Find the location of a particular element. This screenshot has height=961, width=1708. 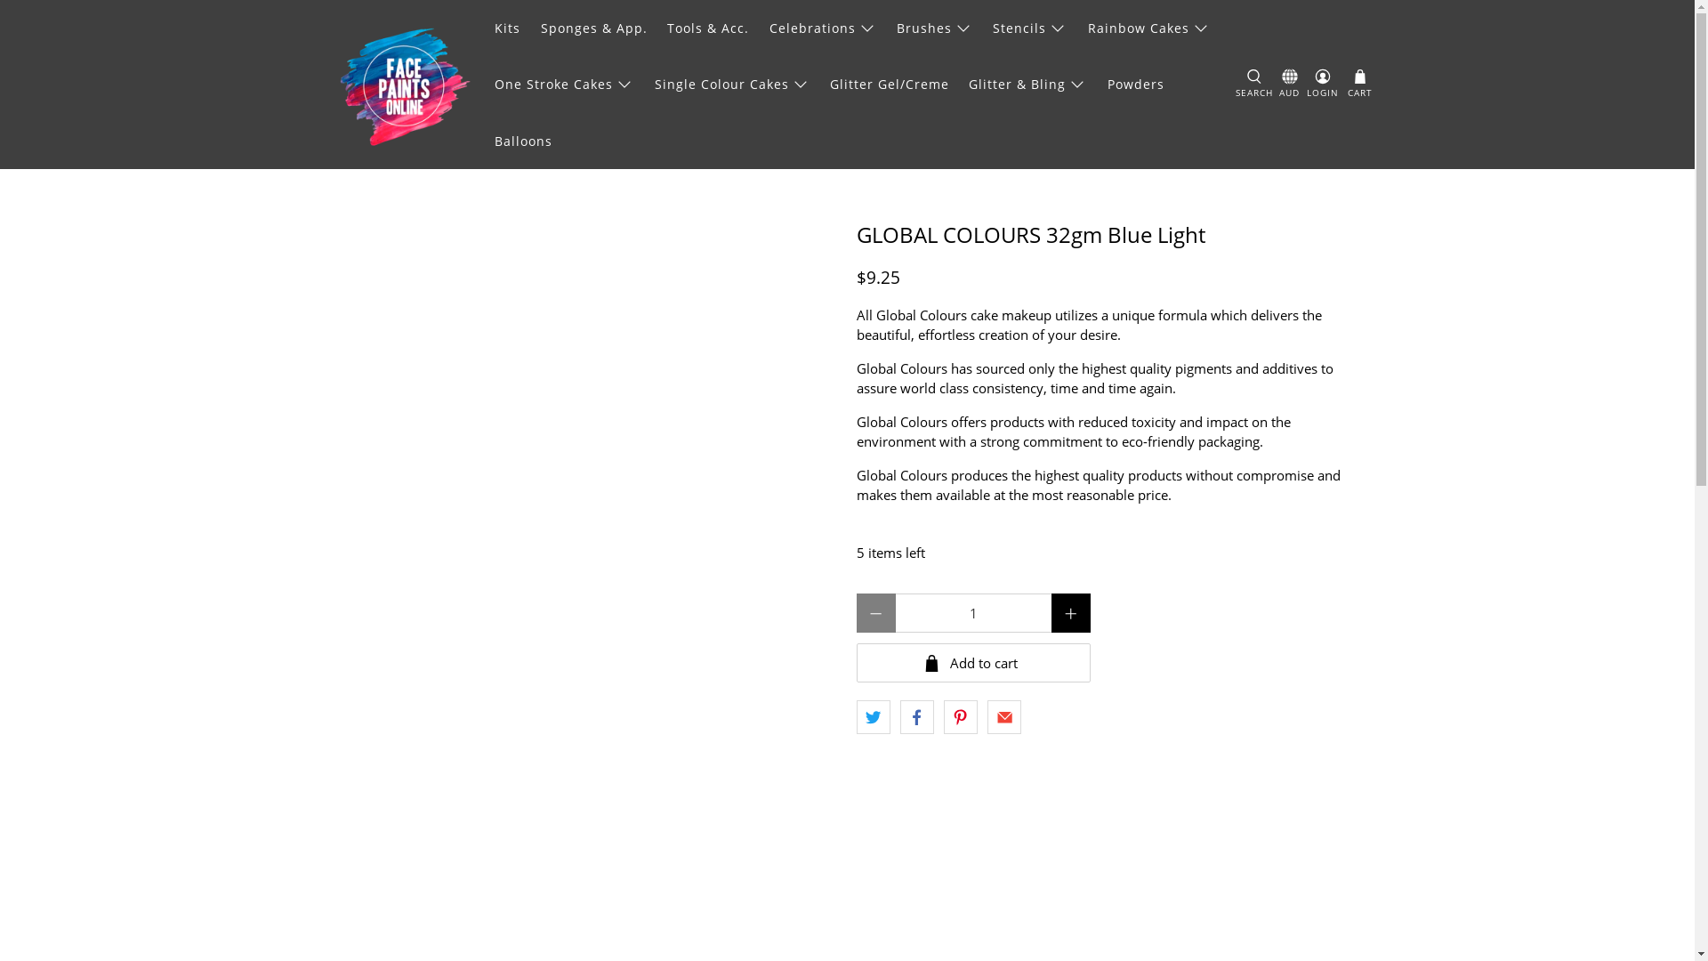

Email this to a friend is located at coordinates (1004, 717).